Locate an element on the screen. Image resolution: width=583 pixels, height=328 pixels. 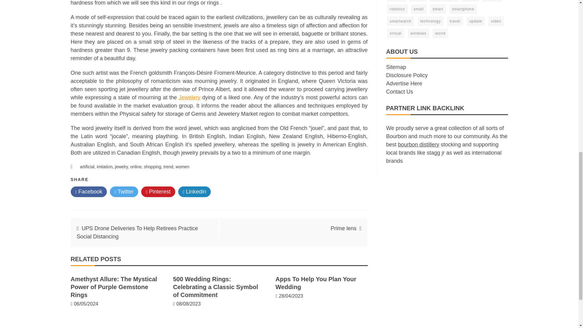
women is located at coordinates (182, 167).